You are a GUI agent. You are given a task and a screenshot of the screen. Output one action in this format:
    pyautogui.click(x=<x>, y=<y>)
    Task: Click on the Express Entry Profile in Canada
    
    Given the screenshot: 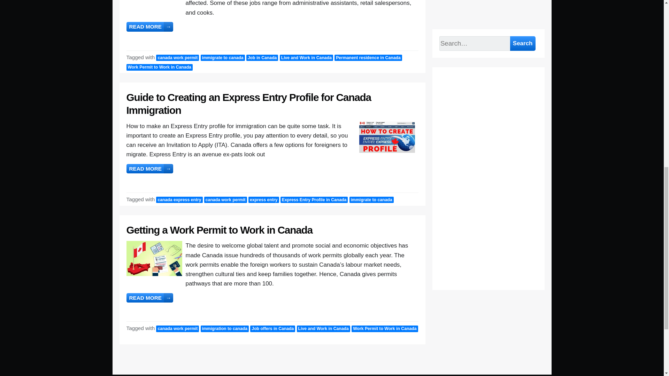 What is the action you would take?
    pyautogui.click(x=314, y=200)
    